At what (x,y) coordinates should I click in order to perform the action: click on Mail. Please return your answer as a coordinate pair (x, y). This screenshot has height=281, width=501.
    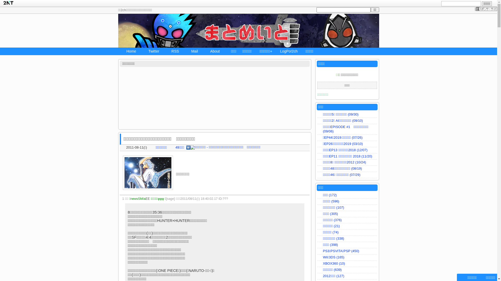
    Looking at the image, I should click on (193, 52).